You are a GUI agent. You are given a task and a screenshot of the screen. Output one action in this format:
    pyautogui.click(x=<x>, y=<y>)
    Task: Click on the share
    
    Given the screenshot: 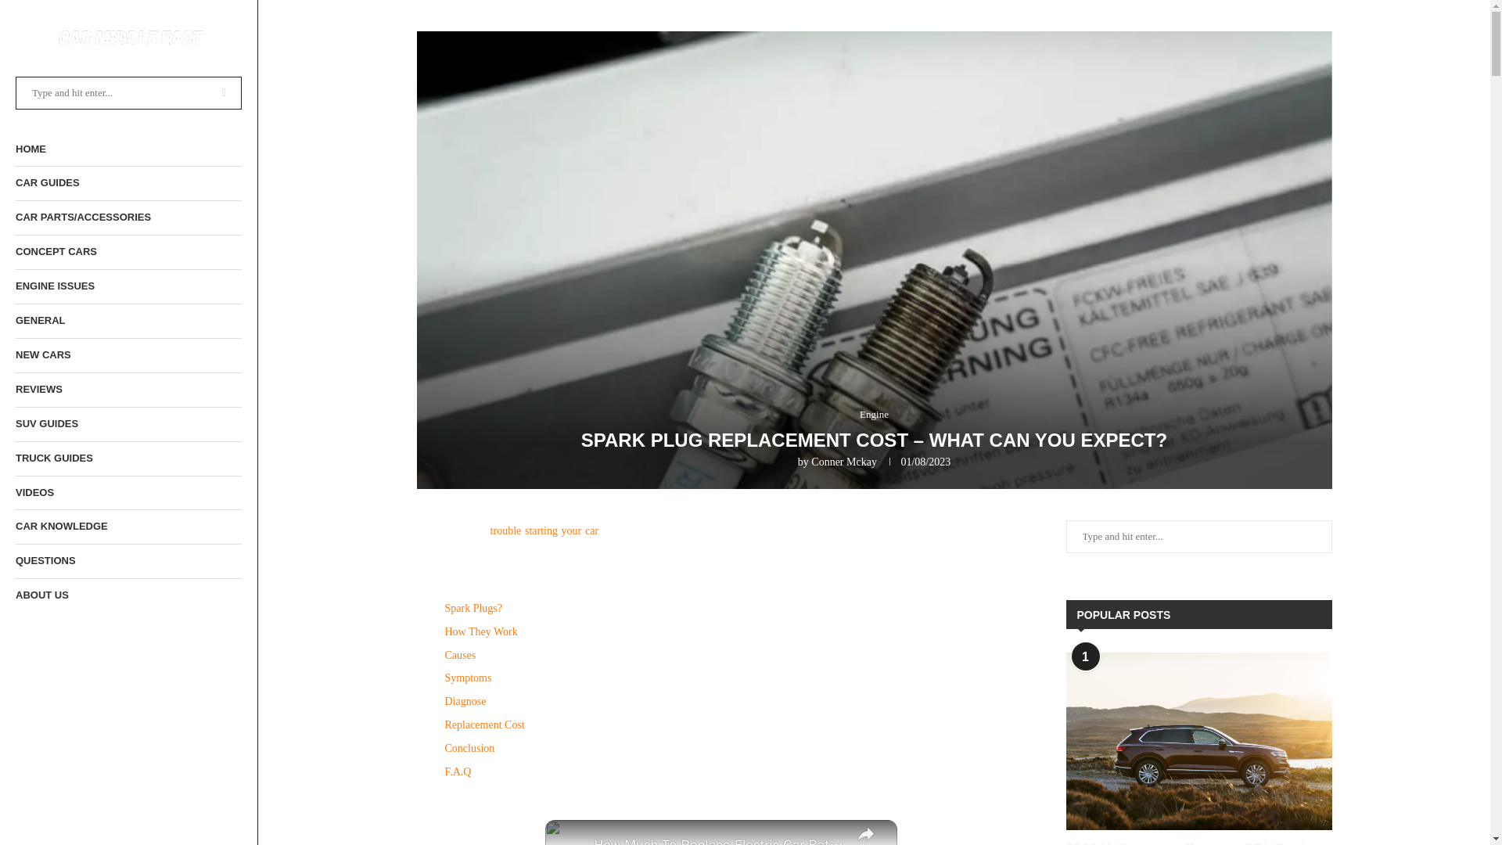 What is the action you would take?
    pyautogui.click(x=865, y=832)
    